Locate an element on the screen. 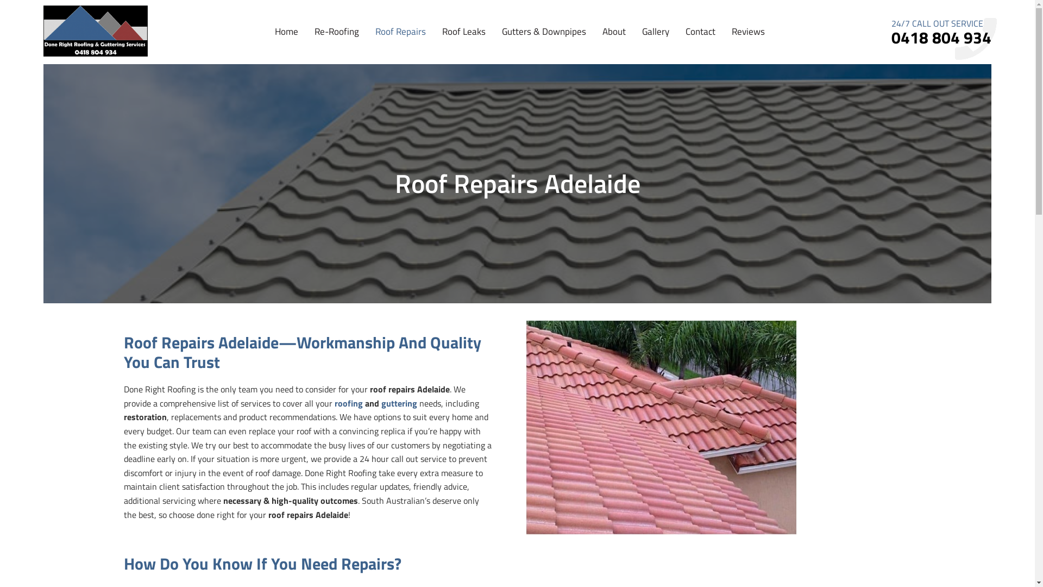 This screenshot has height=587, width=1043. Reviews is located at coordinates (747, 45).